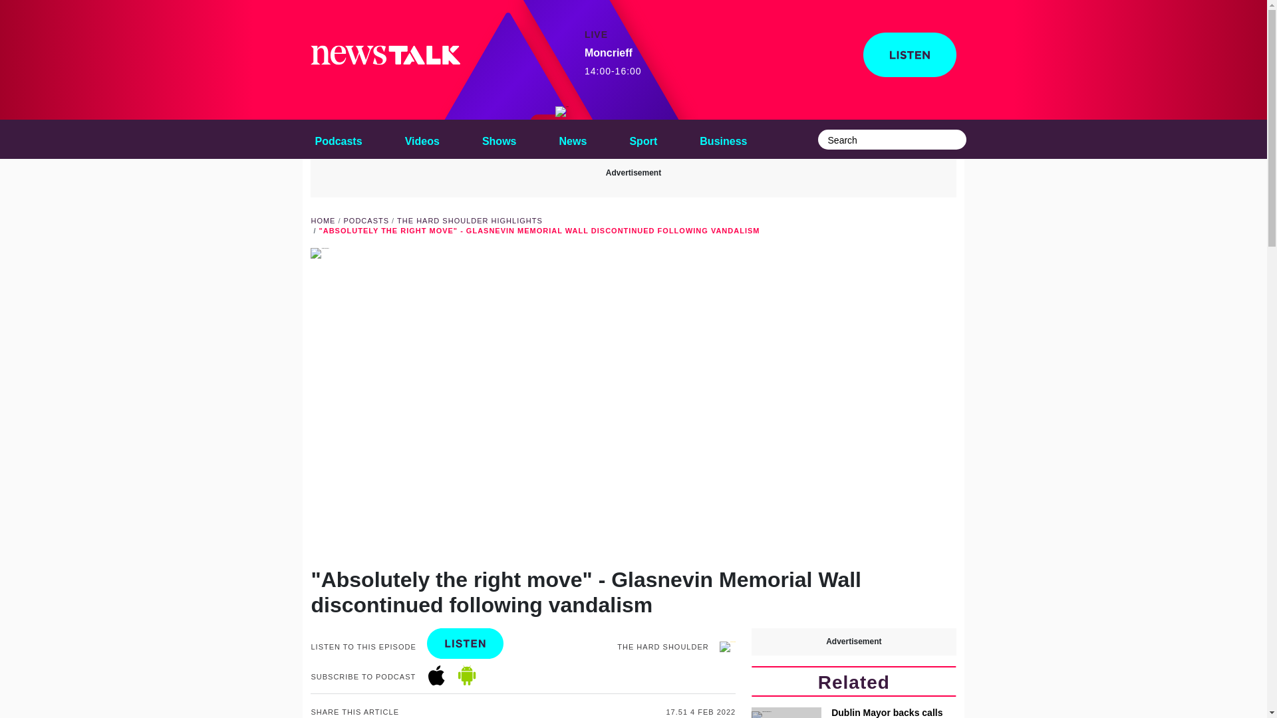 This screenshot has width=1277, height=718. Describe the element at coordinates (723, 139) in the screenshot. I see `Business` at that location.